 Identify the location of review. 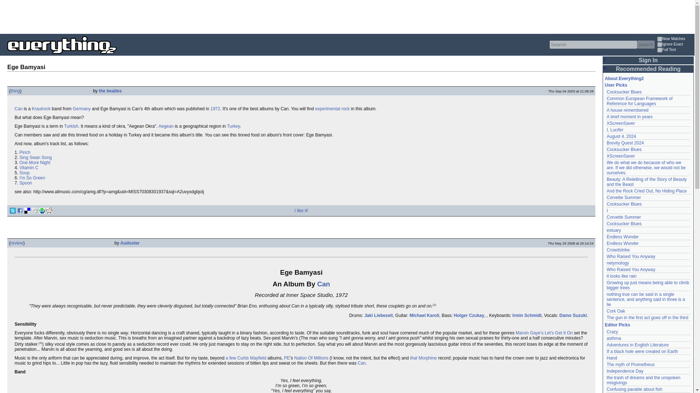
(17, 243).